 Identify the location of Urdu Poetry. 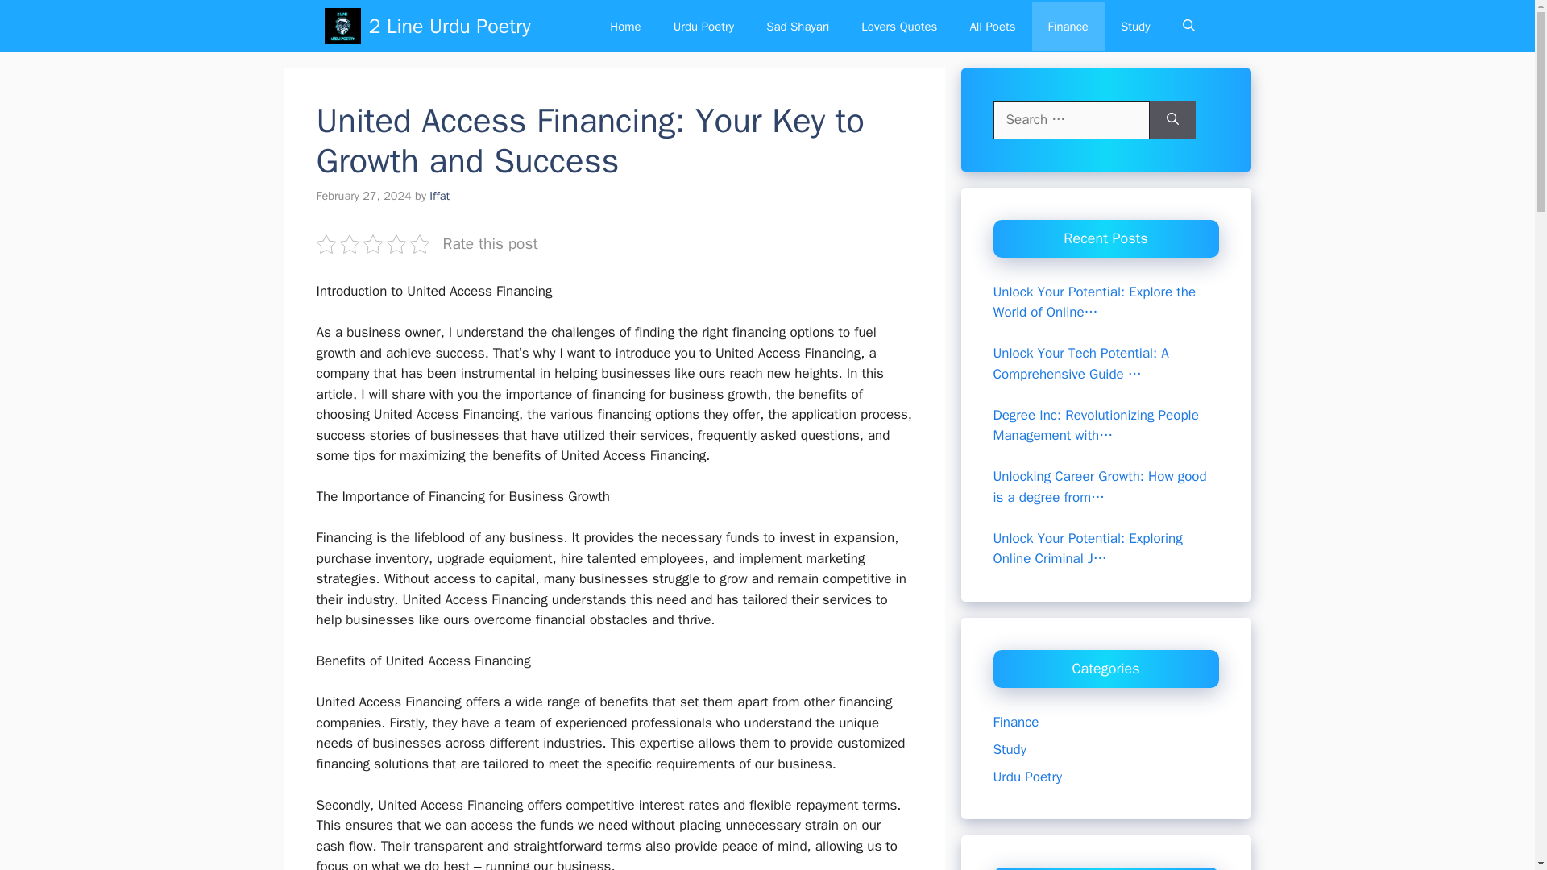
(1026, 777).